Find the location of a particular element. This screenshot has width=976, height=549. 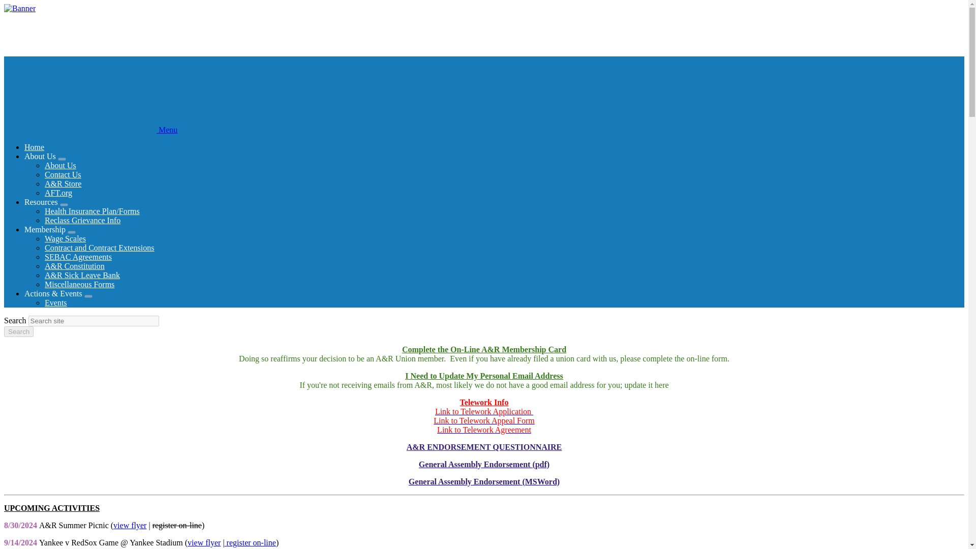

SEBAC Agreements is located at coordinates (78, 257).